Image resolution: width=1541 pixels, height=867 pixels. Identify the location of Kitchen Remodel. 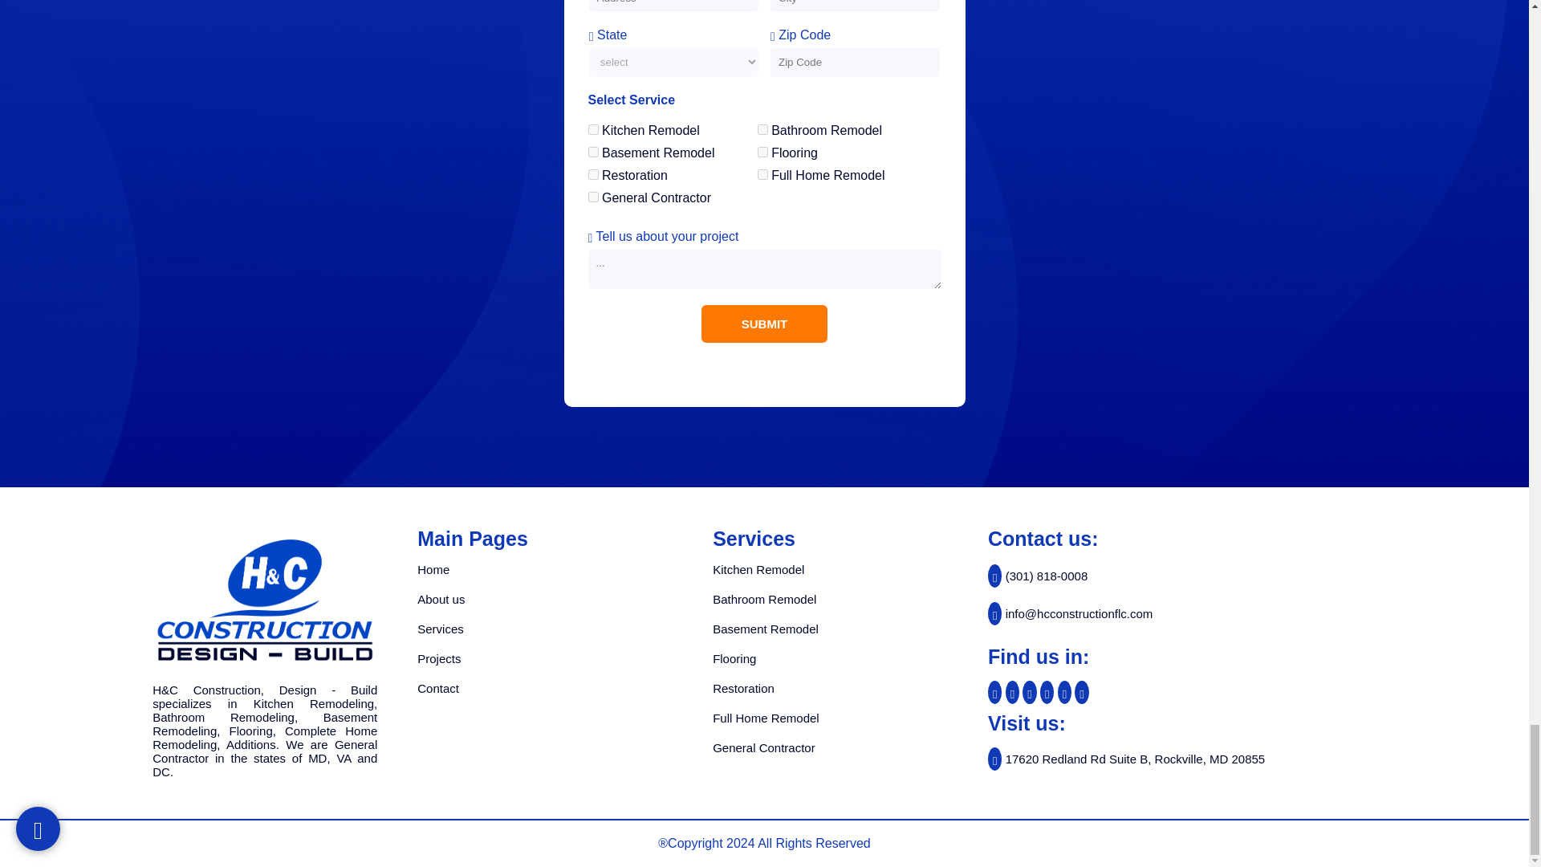
(592, 130).